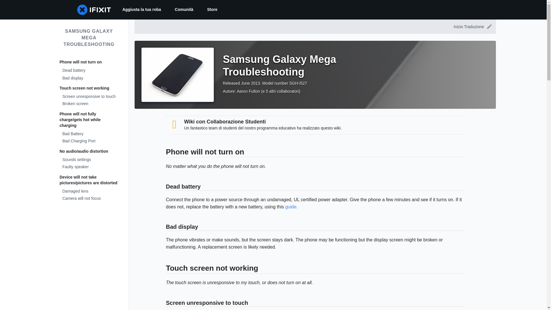 The image size is (551, 310). I want to click on Faulty speaker, so click(89, 167).